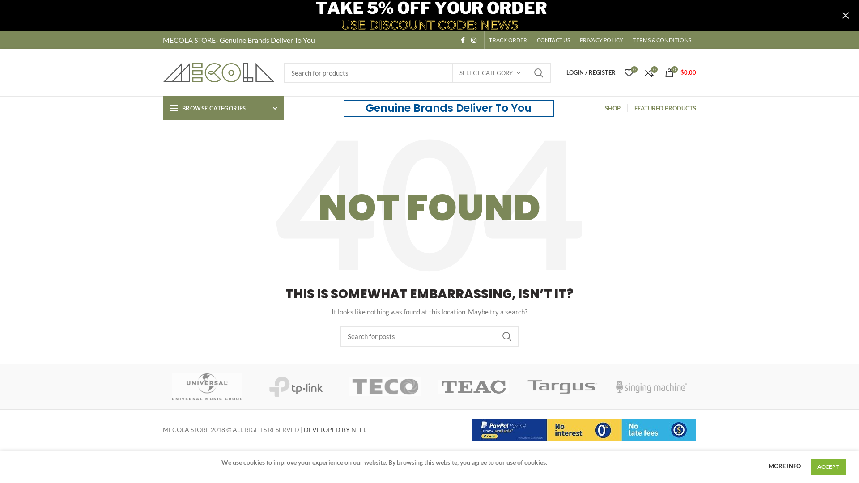  Describe the element at coordinates (651, 387) in the screenshot. I see `Singing Machine` at that location.